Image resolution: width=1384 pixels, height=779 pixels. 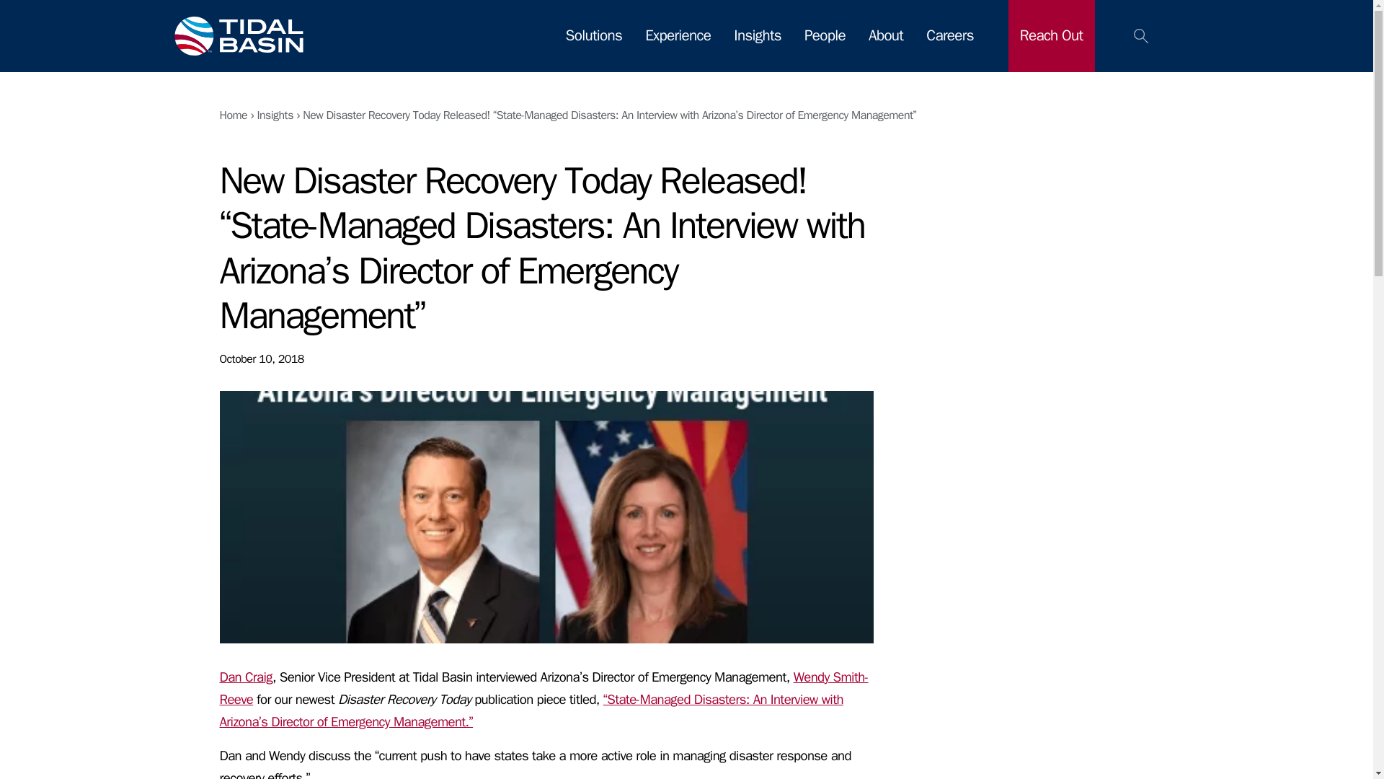 I want to click on Wendy Smith-Reeve, so click(x=543, y=688).